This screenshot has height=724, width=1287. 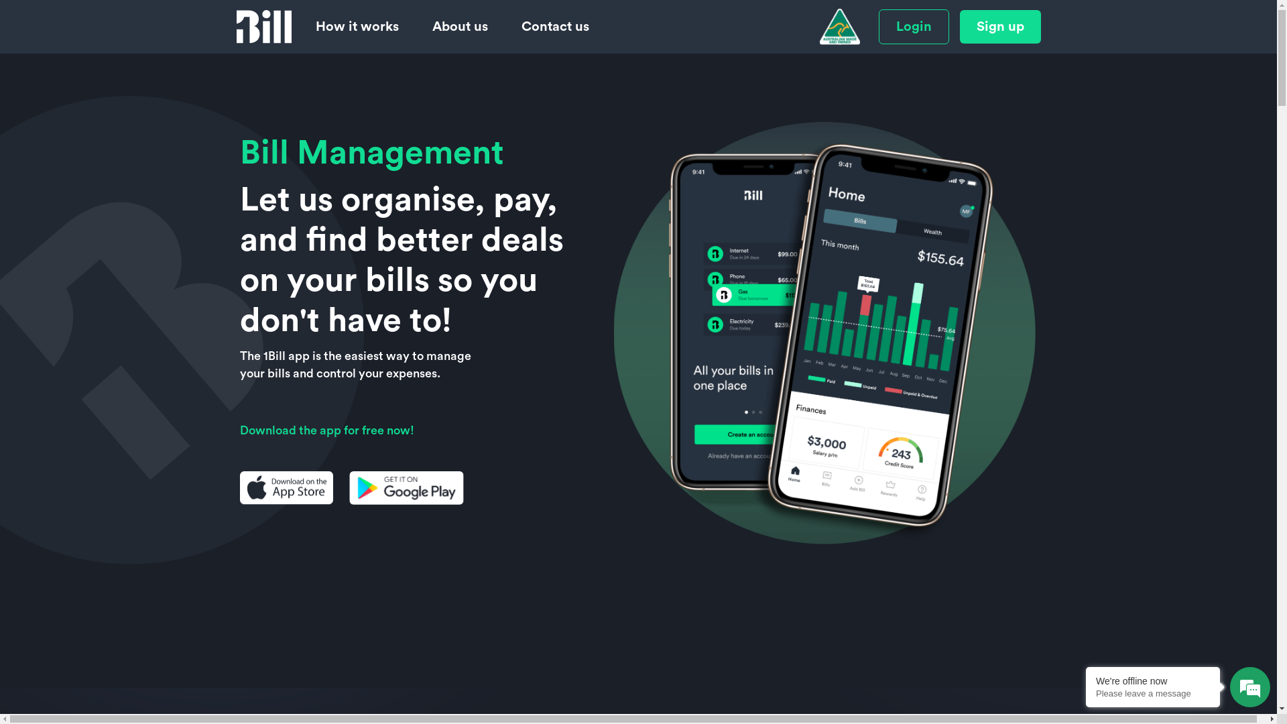 I want to click on Login, so click(x=913, y=27).